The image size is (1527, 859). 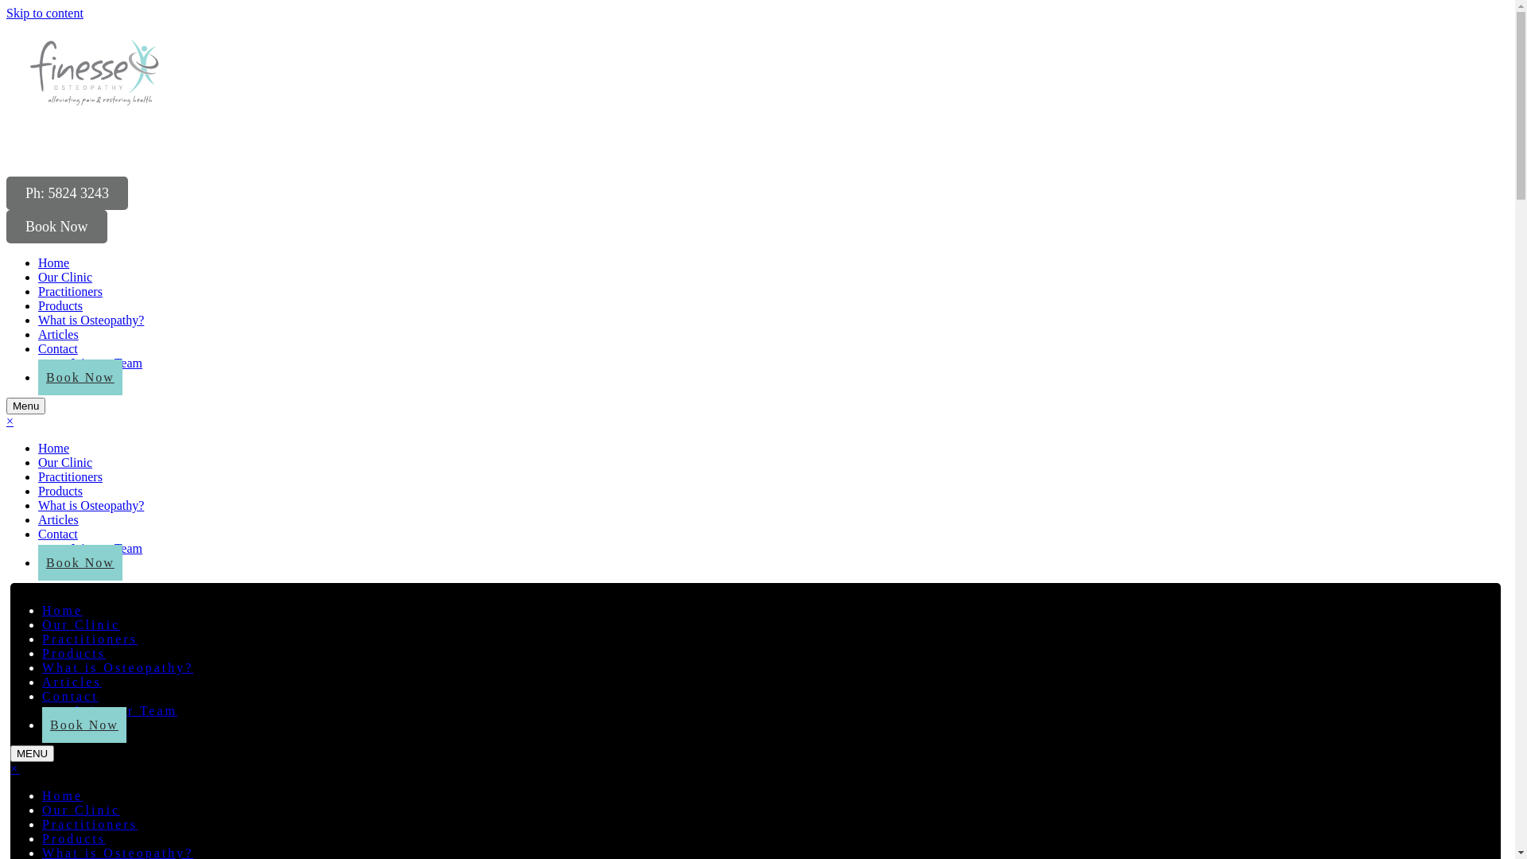 What do you see at coordinates (84, 725) in the screenshot?
I see `Book Now` at bounding box center [84, 725].